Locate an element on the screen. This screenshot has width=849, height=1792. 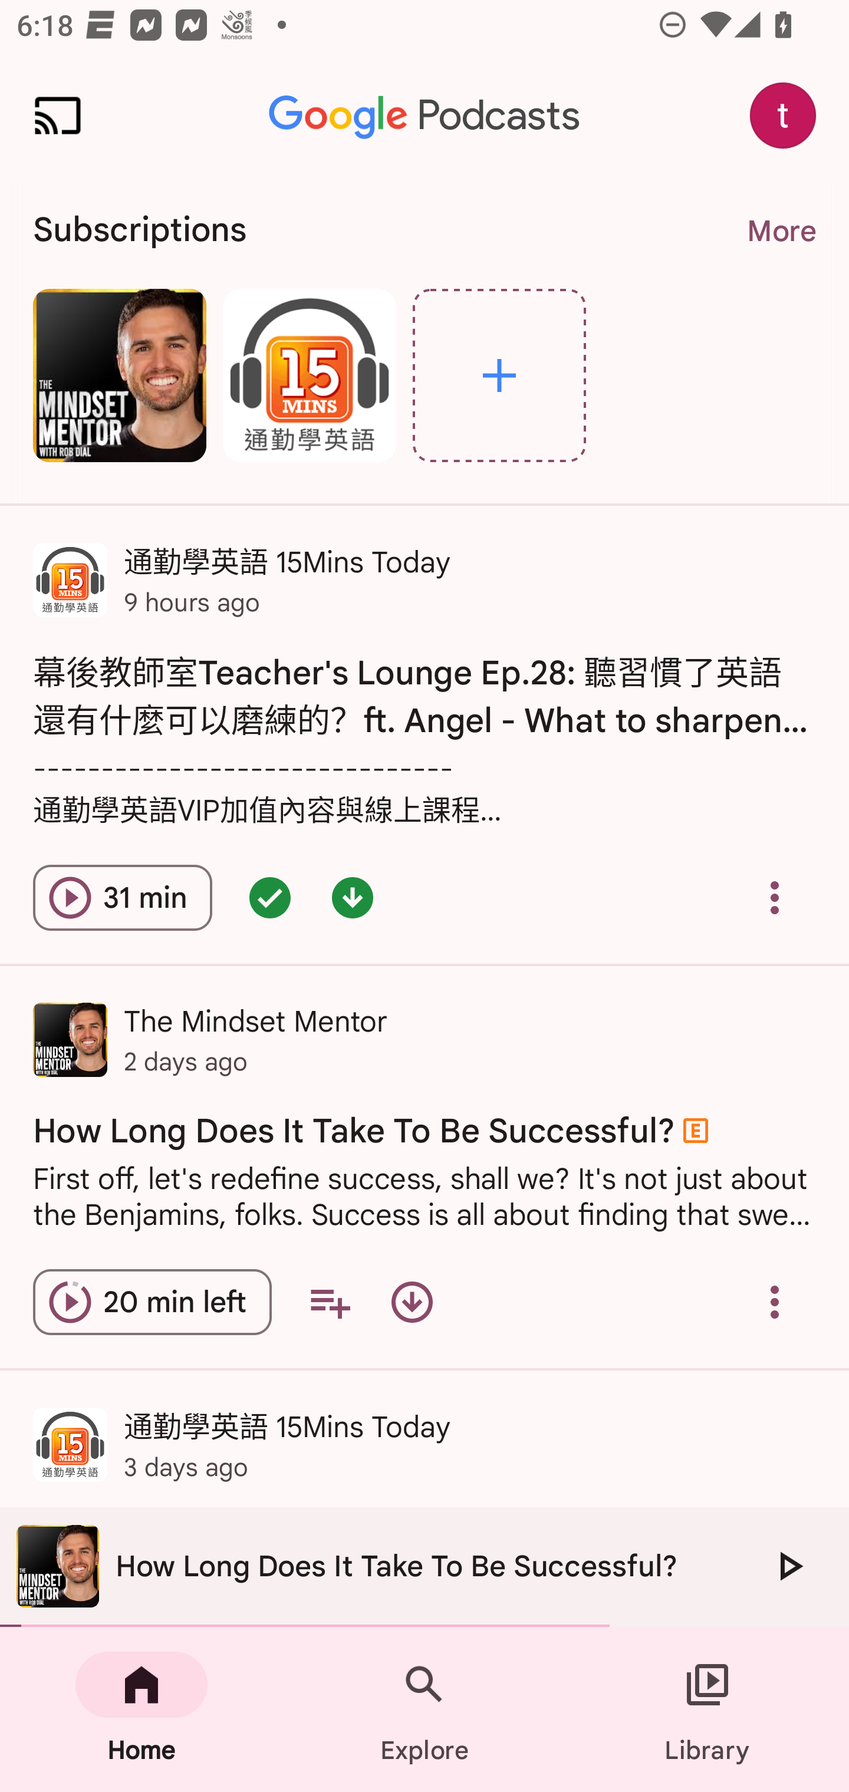
Overflow menu is located at coordinates (775, 897).